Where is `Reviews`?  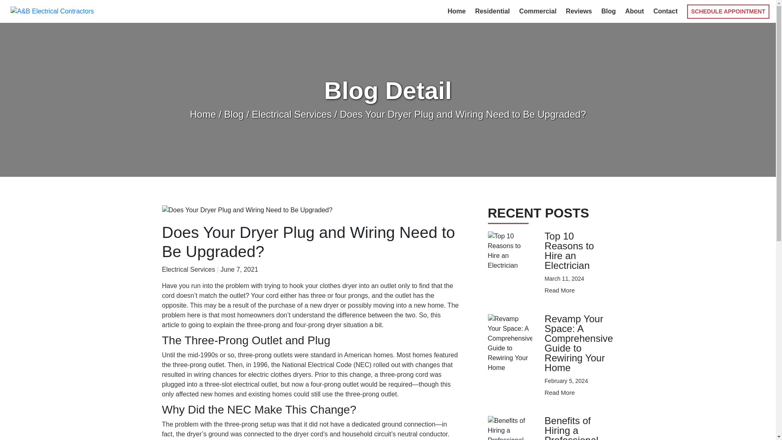 Reviews is located at coordinates (578, 11).